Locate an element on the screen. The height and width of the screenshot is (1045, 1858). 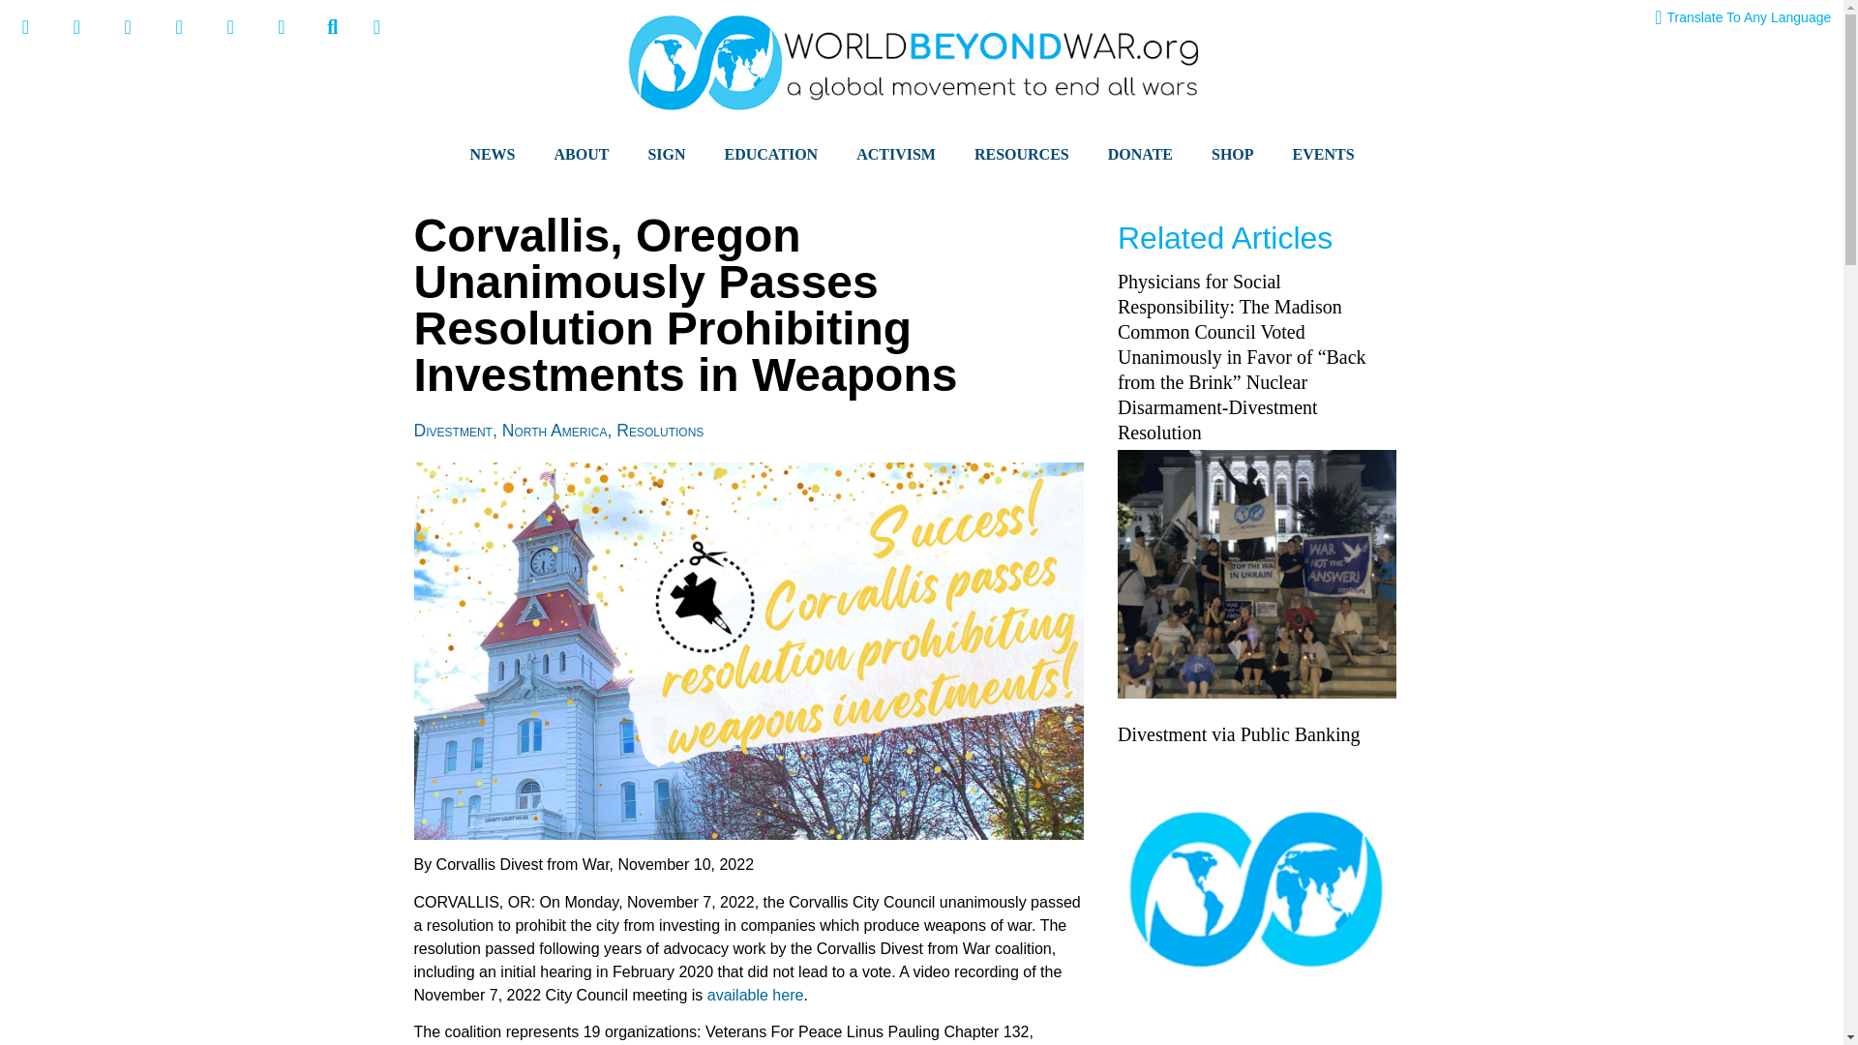
ABOUT is located at coordinates (581, 155).